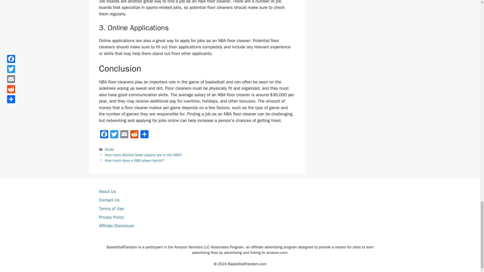 The width and height of the screenshot is (484, 272). What do you see at coordinates (109, 149) in the screenshot?
I see `Guide` at bounding box center [109, 149].